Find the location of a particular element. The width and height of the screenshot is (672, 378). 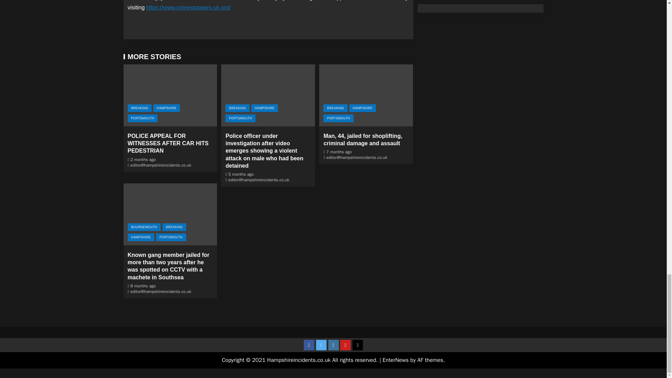

PORTSMOUTH is located at coordinates (142, 118).